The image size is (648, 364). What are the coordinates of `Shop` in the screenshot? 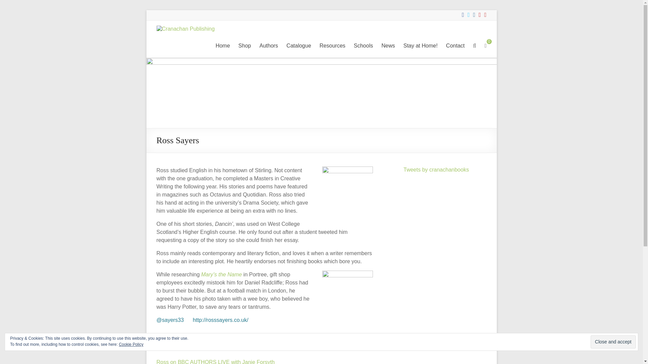 It's located at (244, 46).